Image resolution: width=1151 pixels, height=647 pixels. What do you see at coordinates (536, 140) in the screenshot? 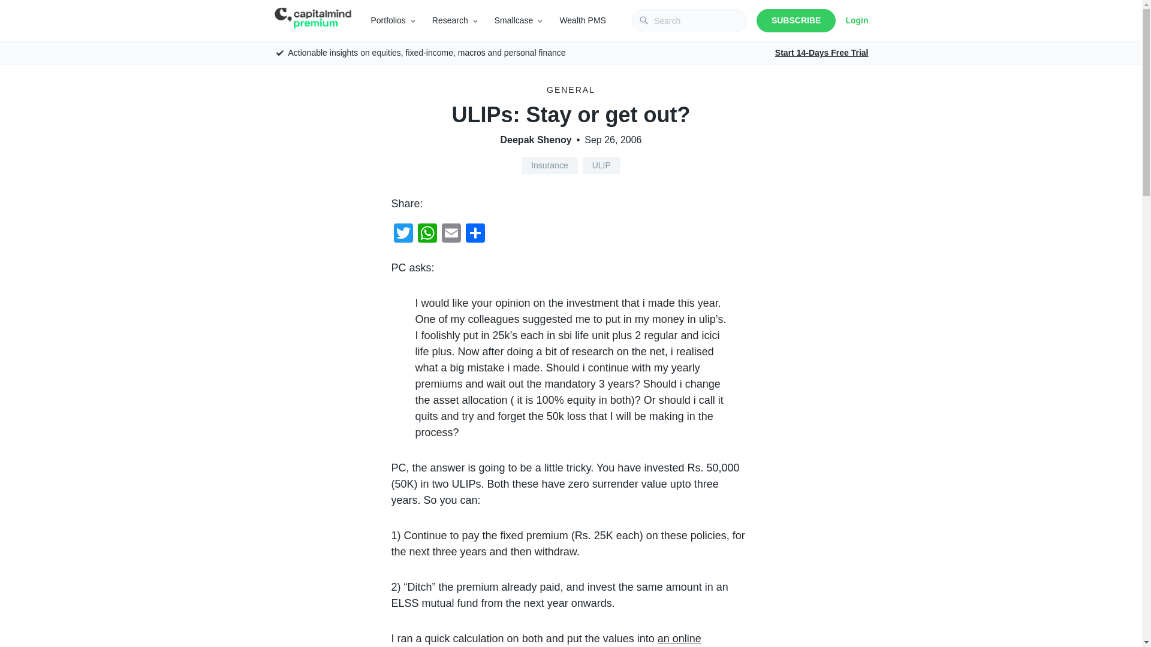
I see `Posts by Deepak Shenoy` at bounding box center [536, 140].